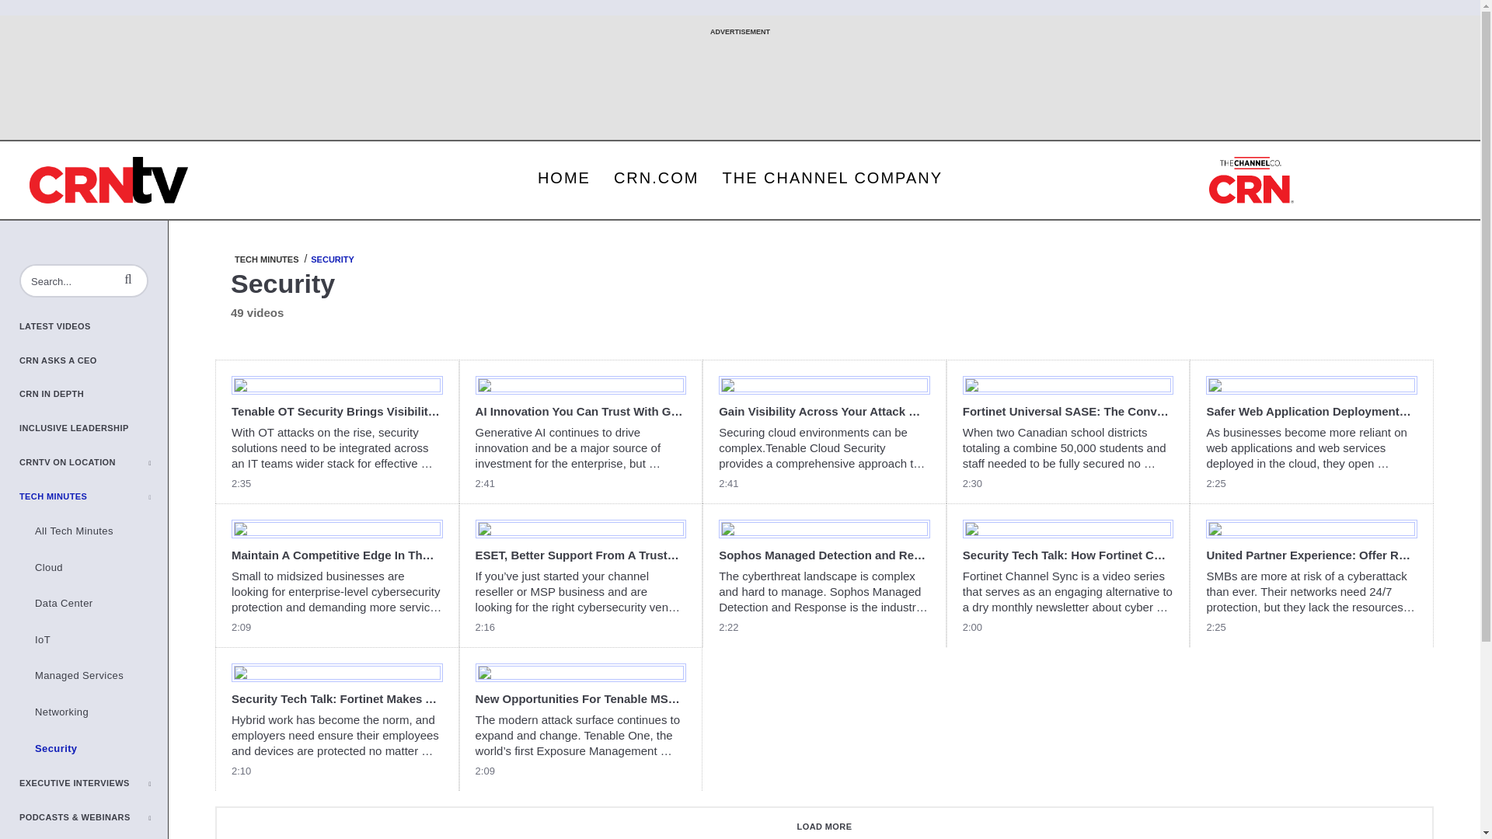 Image resolution: width=1492 pixels, height=839 pixels. Describe the element at coordinates (93, 395) in the screenshot. I see `CRN IN DEPTH` at that location.